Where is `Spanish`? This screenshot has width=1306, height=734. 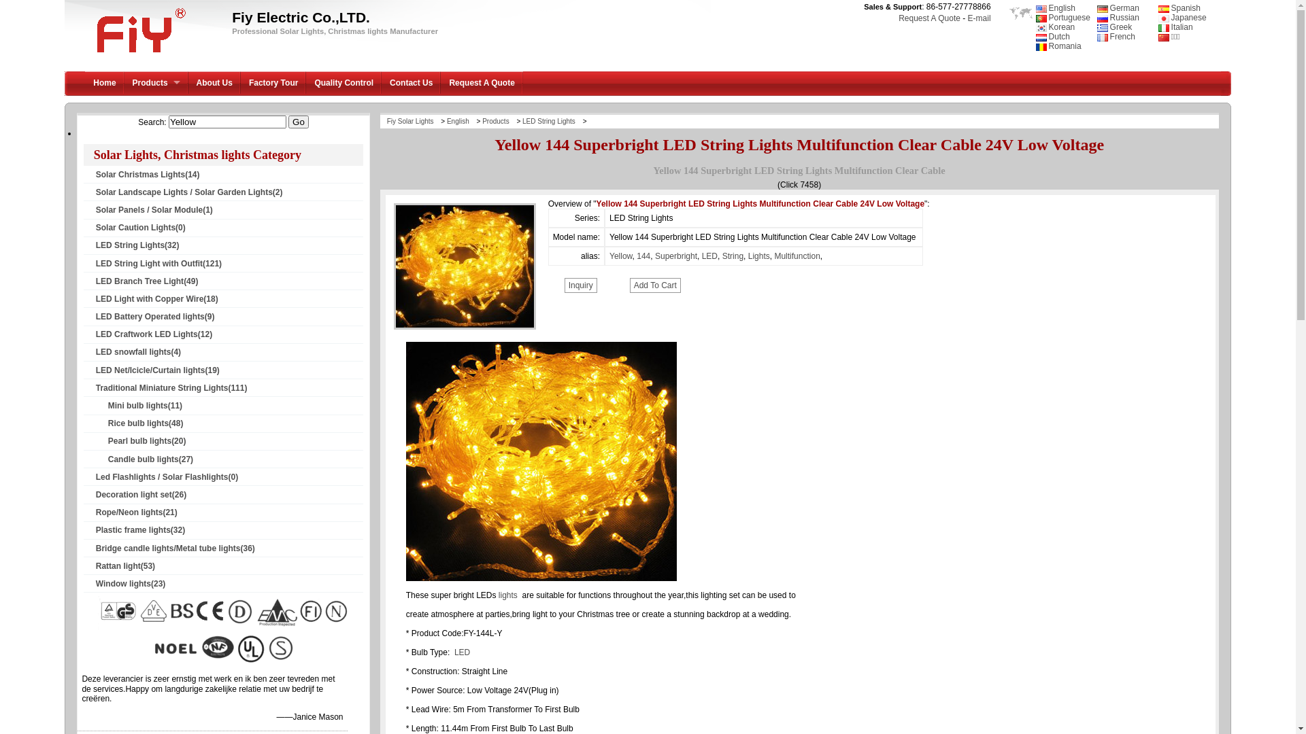 Spanish is located at coordinates (1179, 8).